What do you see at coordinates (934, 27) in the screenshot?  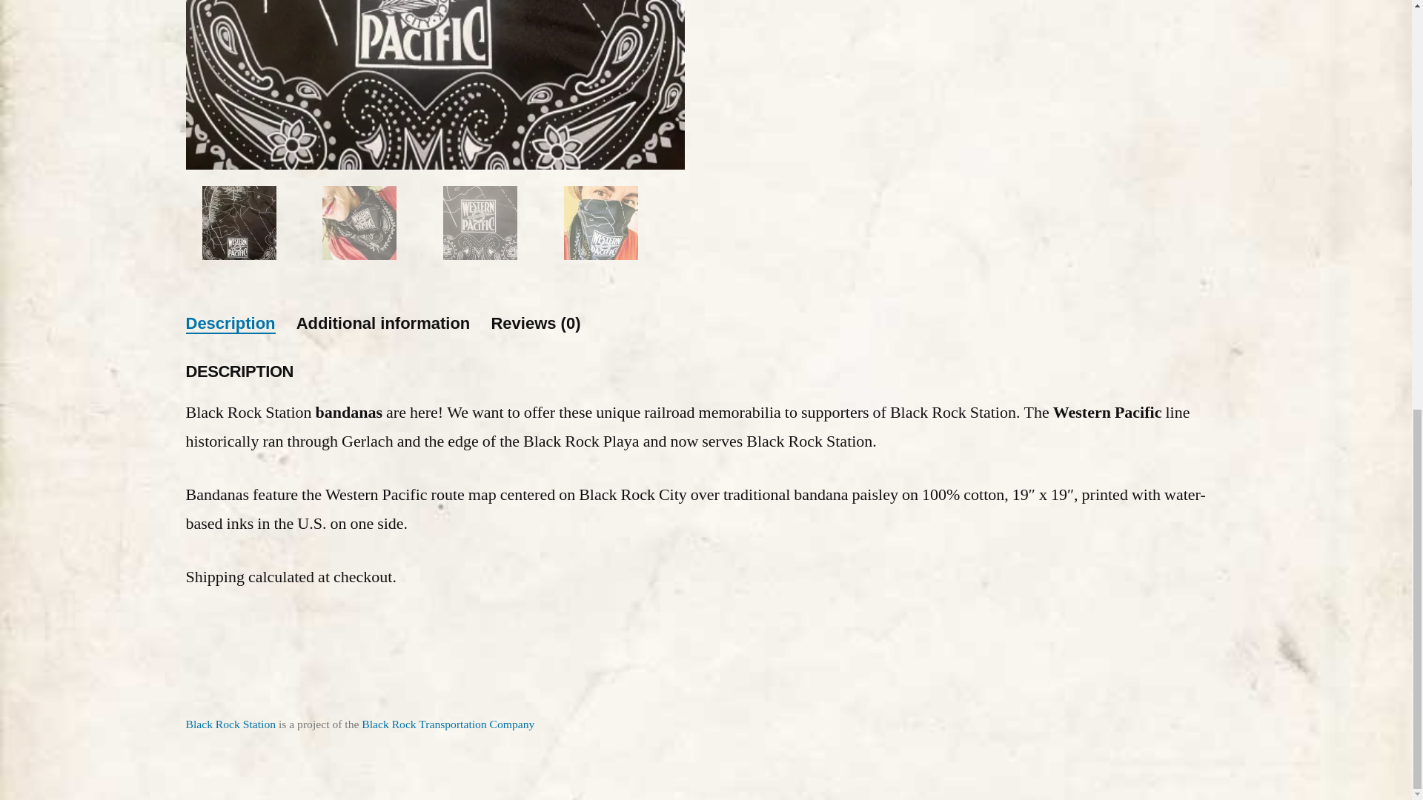 I see `Bandana-wth-molly` at bounding box center [934, 27].